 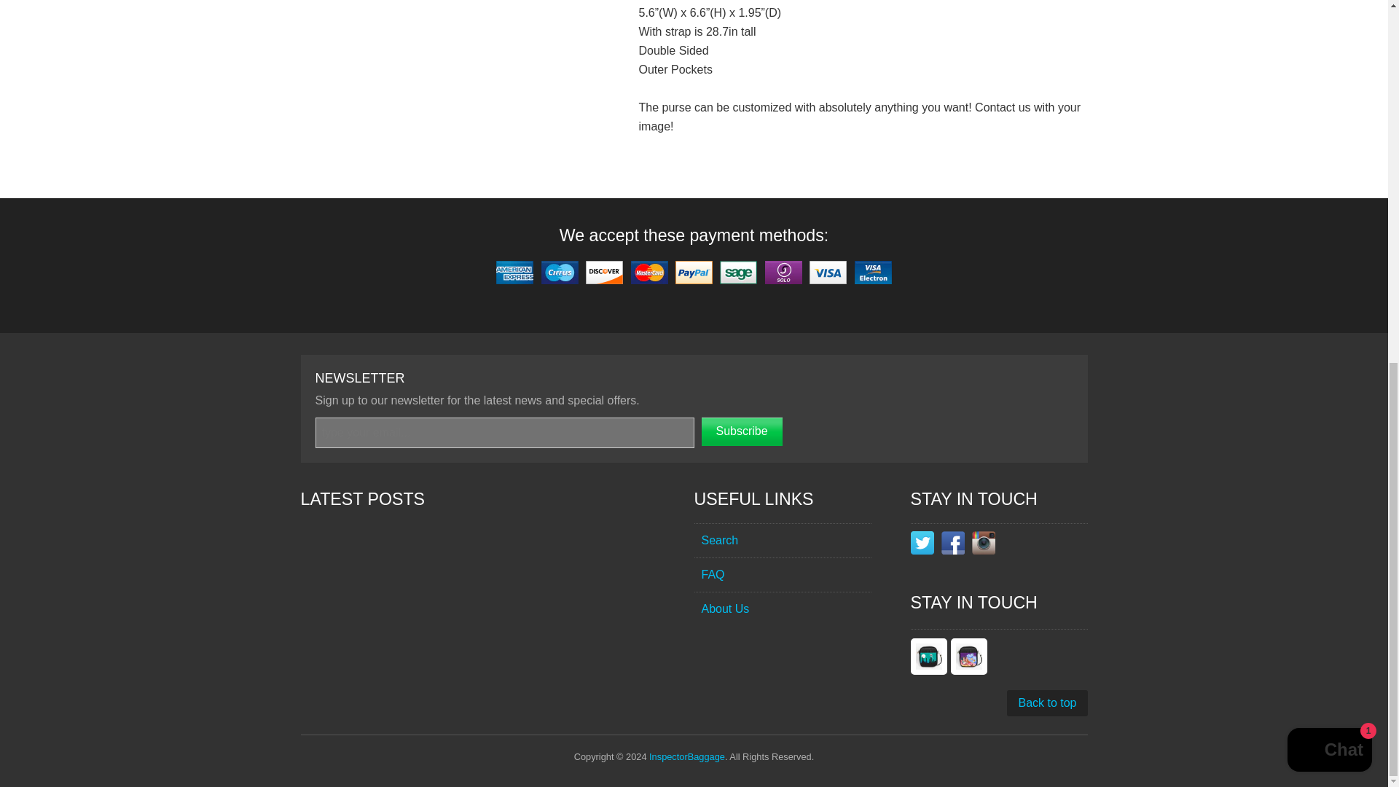 What do you see at coordinates (782, 608) in the screenshot?
I see `About Us` at bounding box center [782, 608].